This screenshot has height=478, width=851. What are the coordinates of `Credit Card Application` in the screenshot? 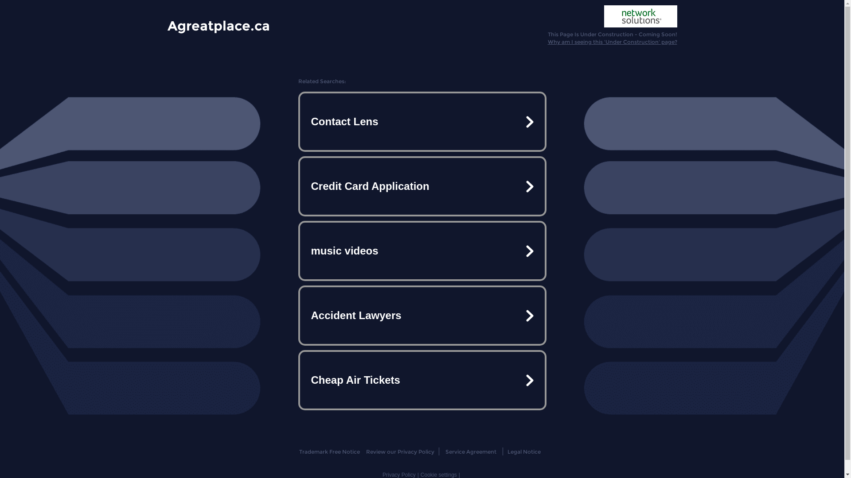 It's located at (422, 186).